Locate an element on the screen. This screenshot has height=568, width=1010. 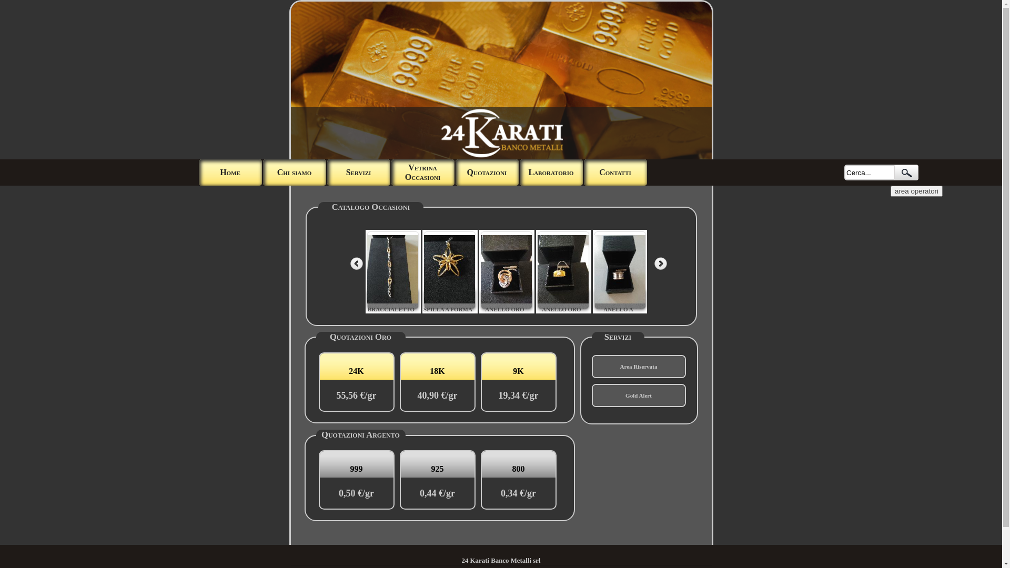
Gold Alert is located at coordinates (639, 395).